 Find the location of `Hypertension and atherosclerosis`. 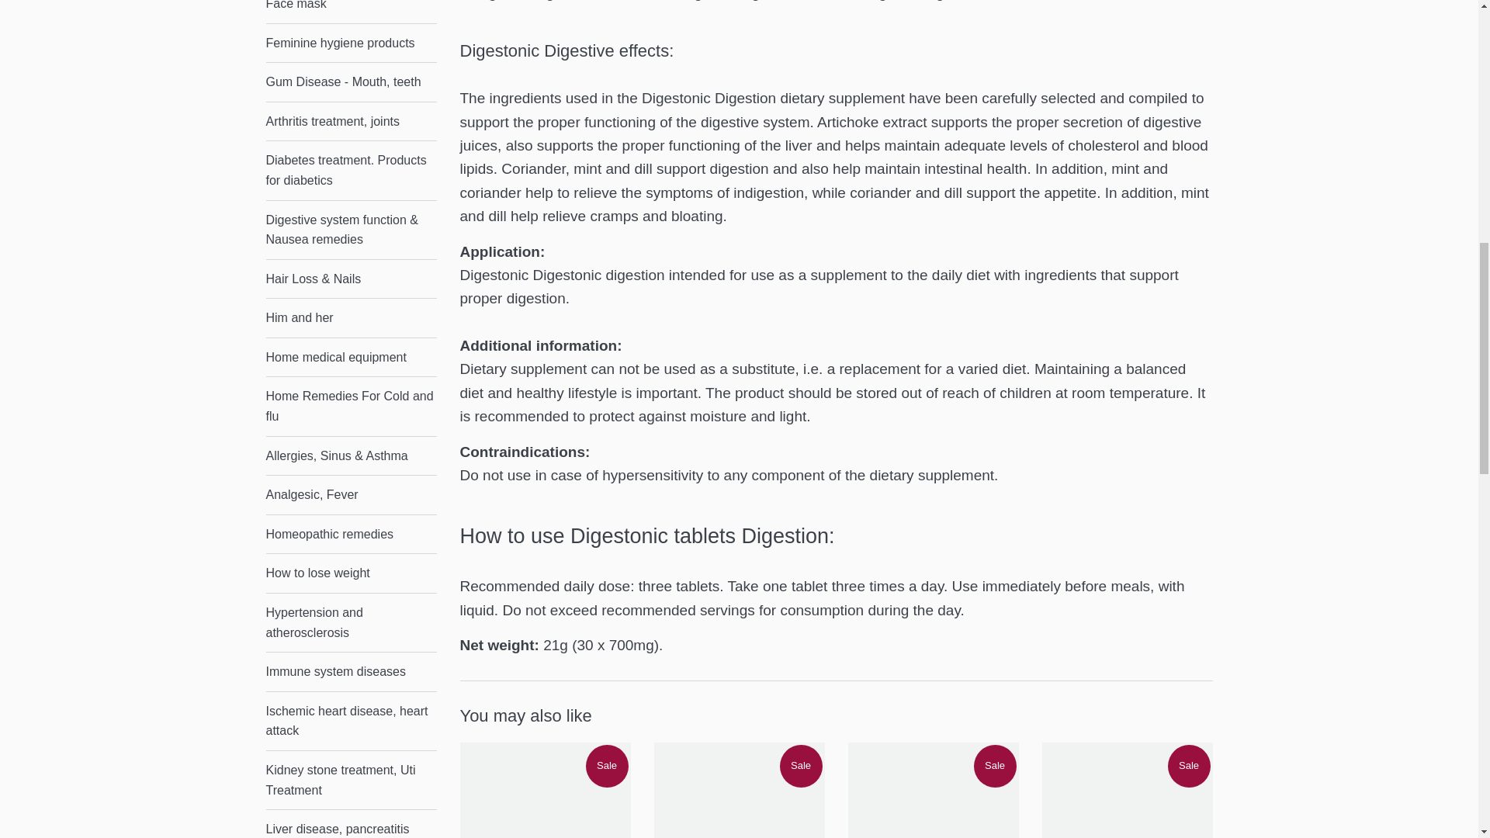

Hypertension and atherosclerosis is located at coordinates (351, 622).